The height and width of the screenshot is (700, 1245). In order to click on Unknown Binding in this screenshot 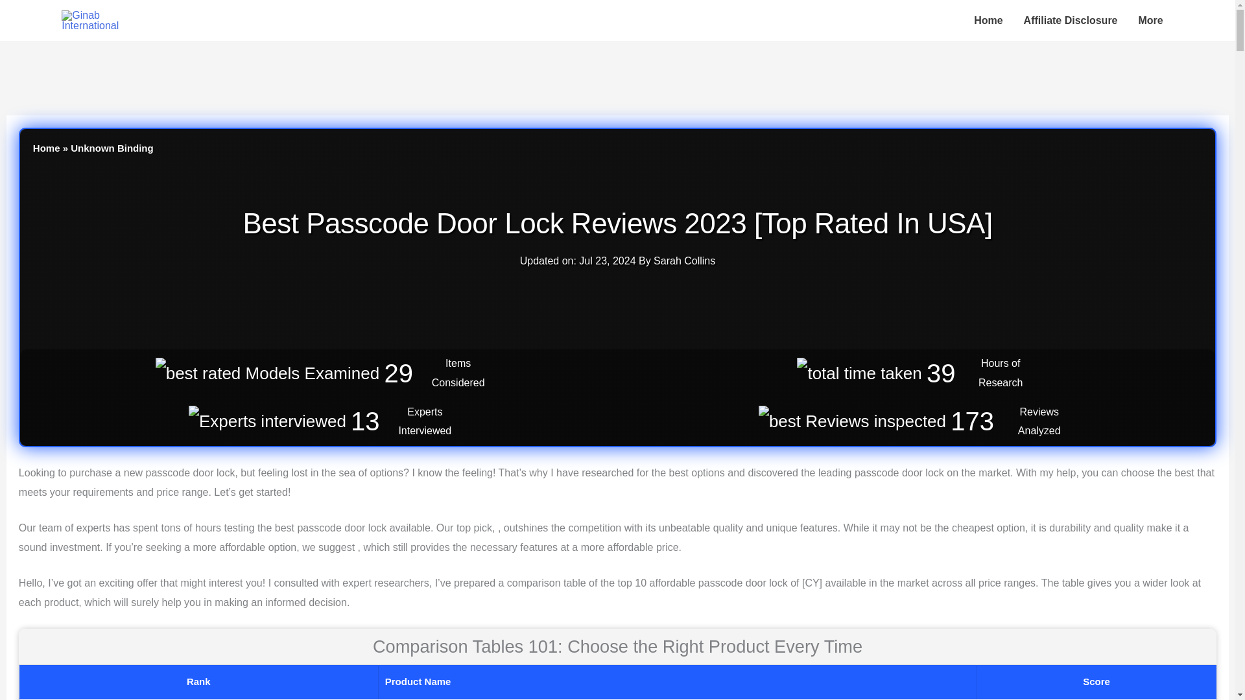, I will do `click(112, 148)`.